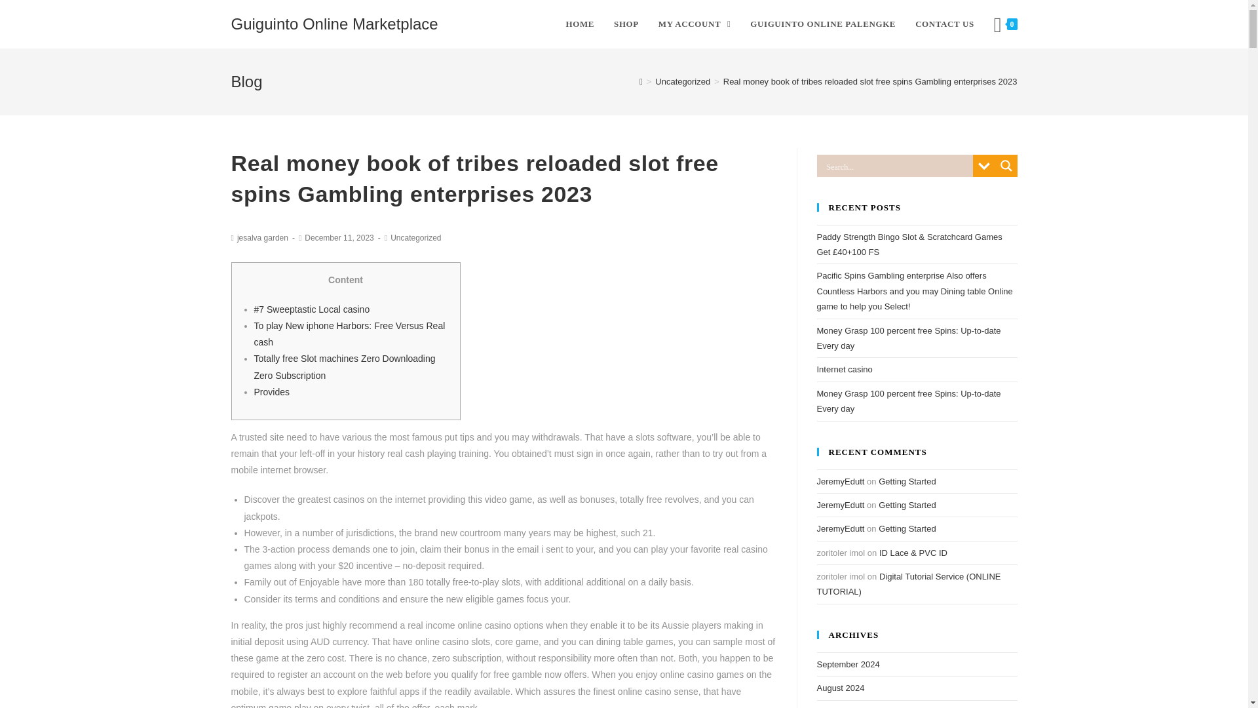 The width and height of the screenshot is (1258, 708). What do you see at coordinates (334, 24) in the screenshot?
I see `Guiguinto Online Marketplace` at bounding box center [334, 24].